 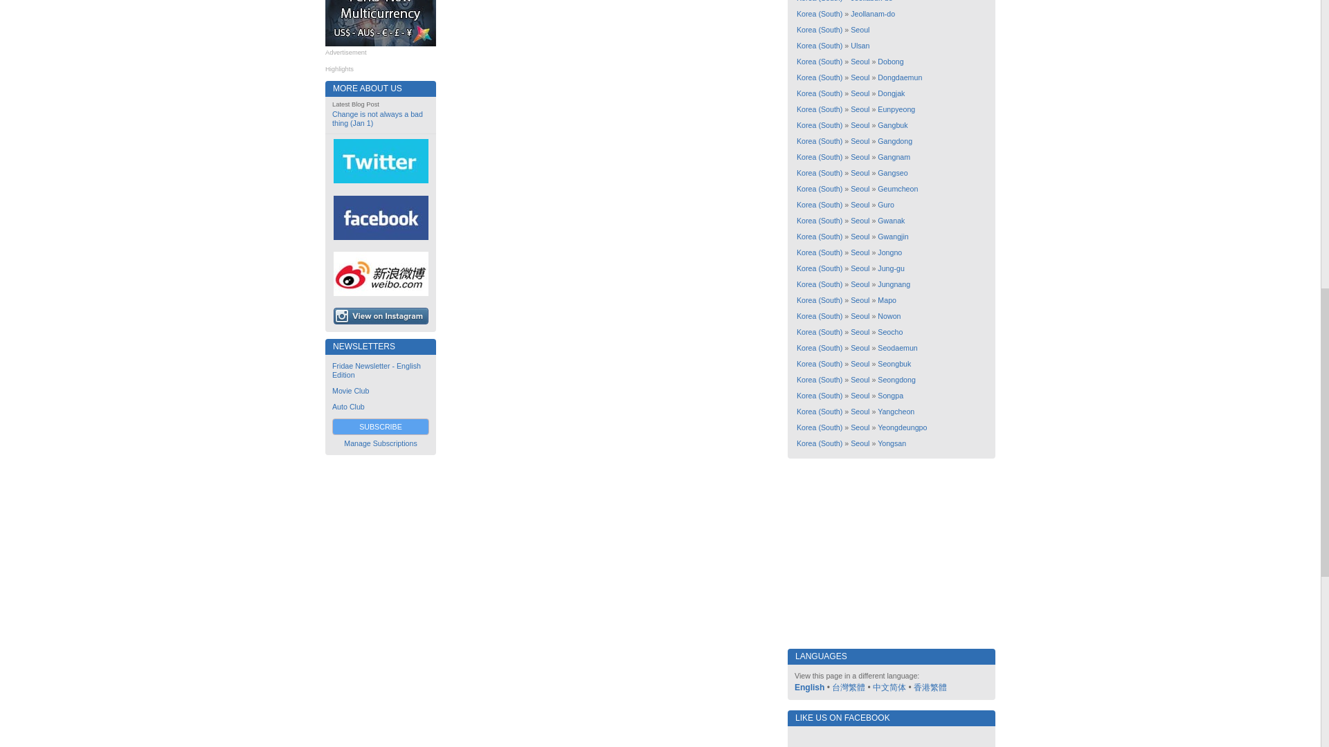 What do you see at coordinates (350, 391) in the screenshot?
I see `Movie Club` at bounding box center [350, 391].